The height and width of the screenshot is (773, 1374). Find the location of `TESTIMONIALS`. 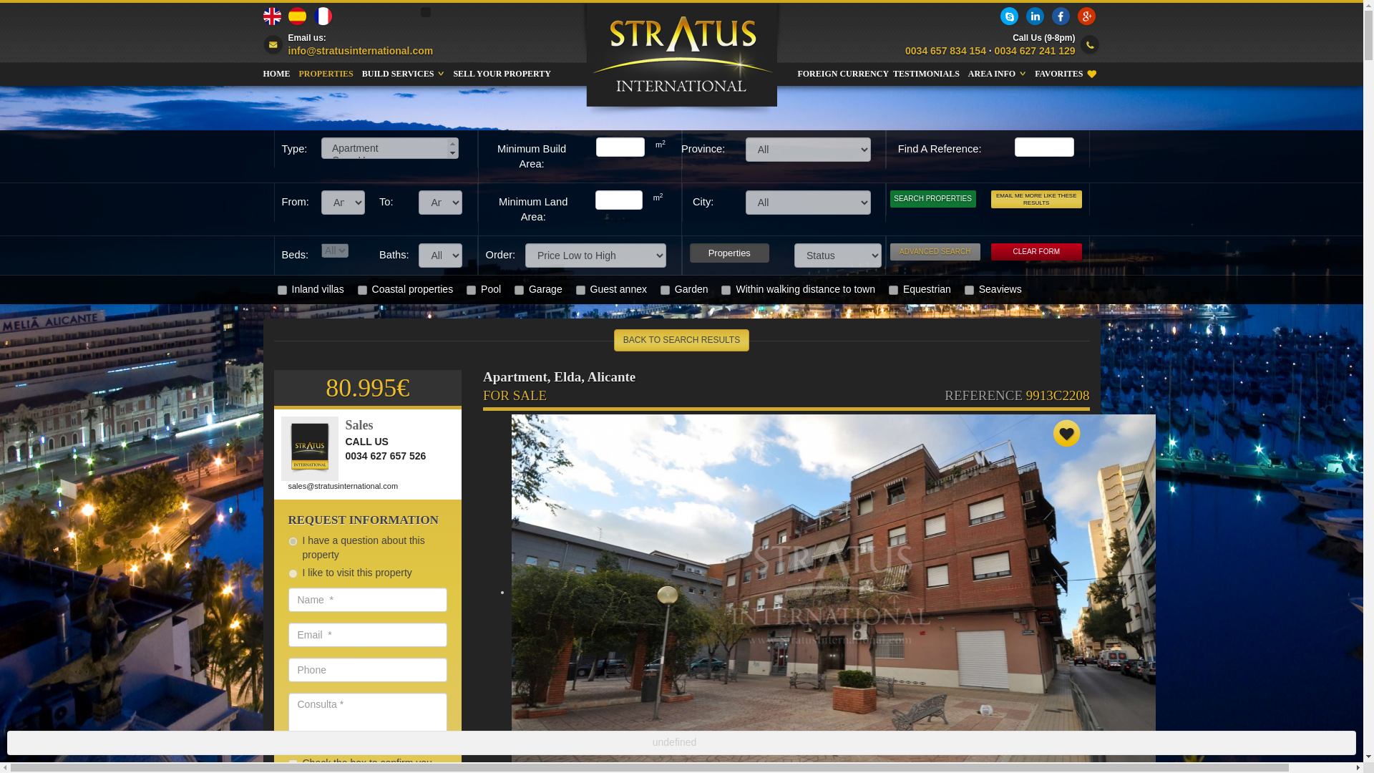

TESTIMONIALS is located at coordinates (926, 73).